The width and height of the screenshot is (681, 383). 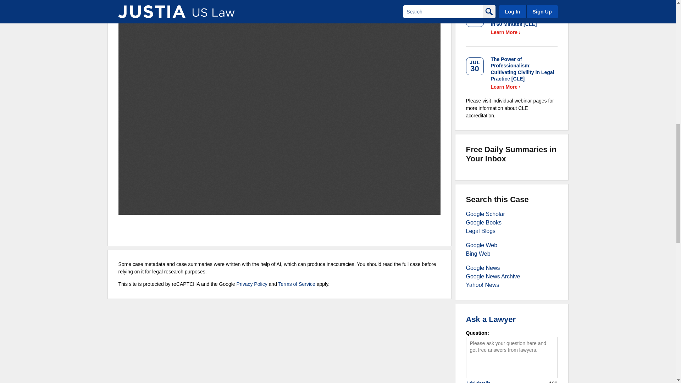 I want to click on Law - Google Web, so click(x=482, y=245).